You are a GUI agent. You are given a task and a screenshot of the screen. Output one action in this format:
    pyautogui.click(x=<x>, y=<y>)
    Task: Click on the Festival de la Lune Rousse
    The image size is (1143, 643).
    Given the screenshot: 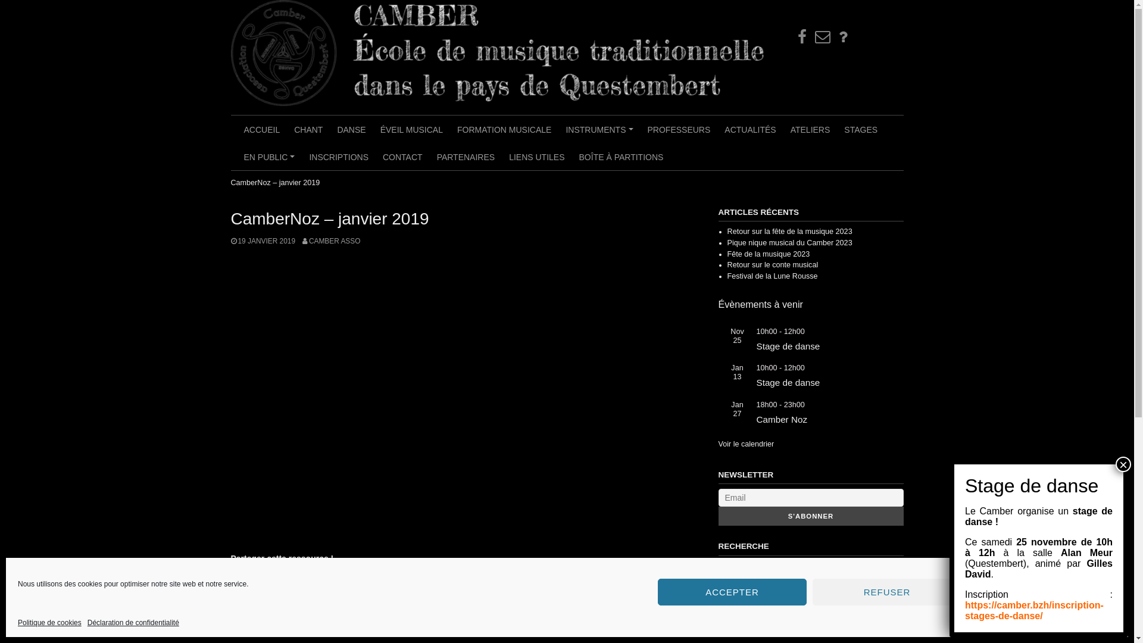 What is the action you would take?
    pyautogui.click(x=773, y=276)
    